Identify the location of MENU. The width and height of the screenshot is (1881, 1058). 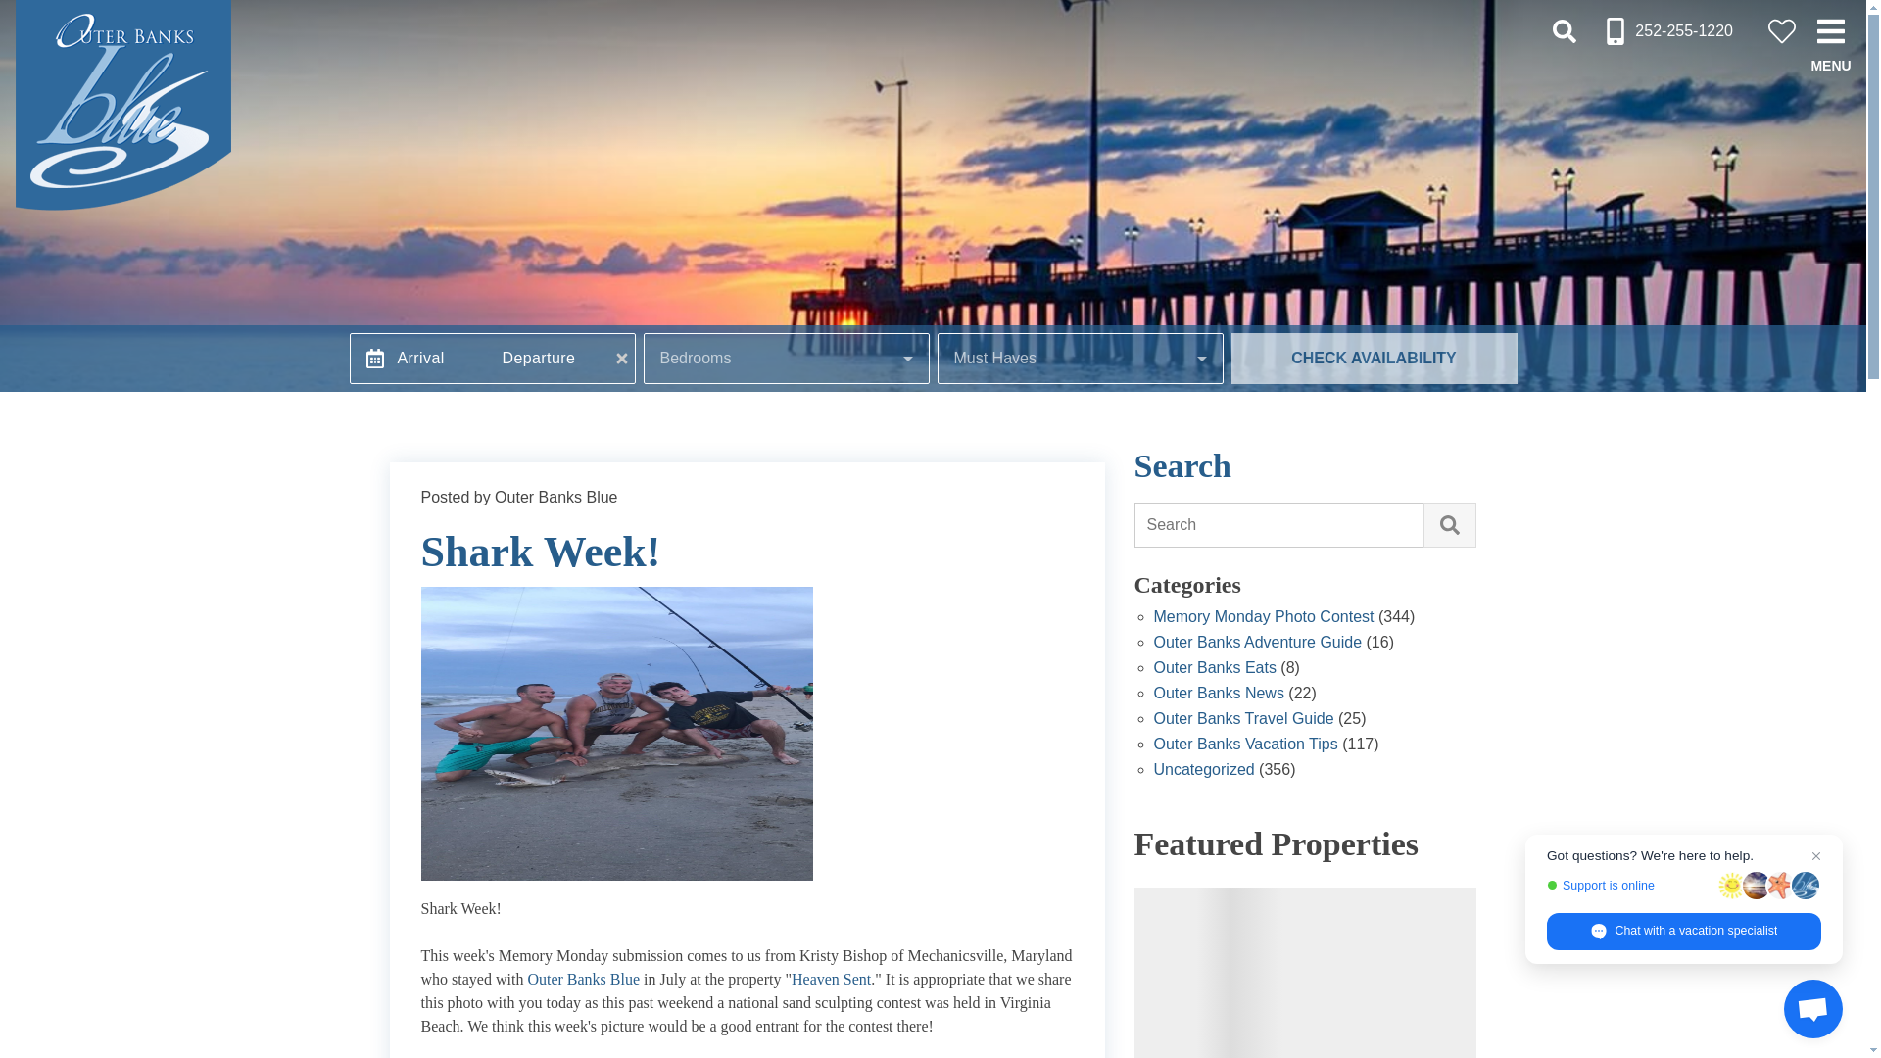
(1830, 30).